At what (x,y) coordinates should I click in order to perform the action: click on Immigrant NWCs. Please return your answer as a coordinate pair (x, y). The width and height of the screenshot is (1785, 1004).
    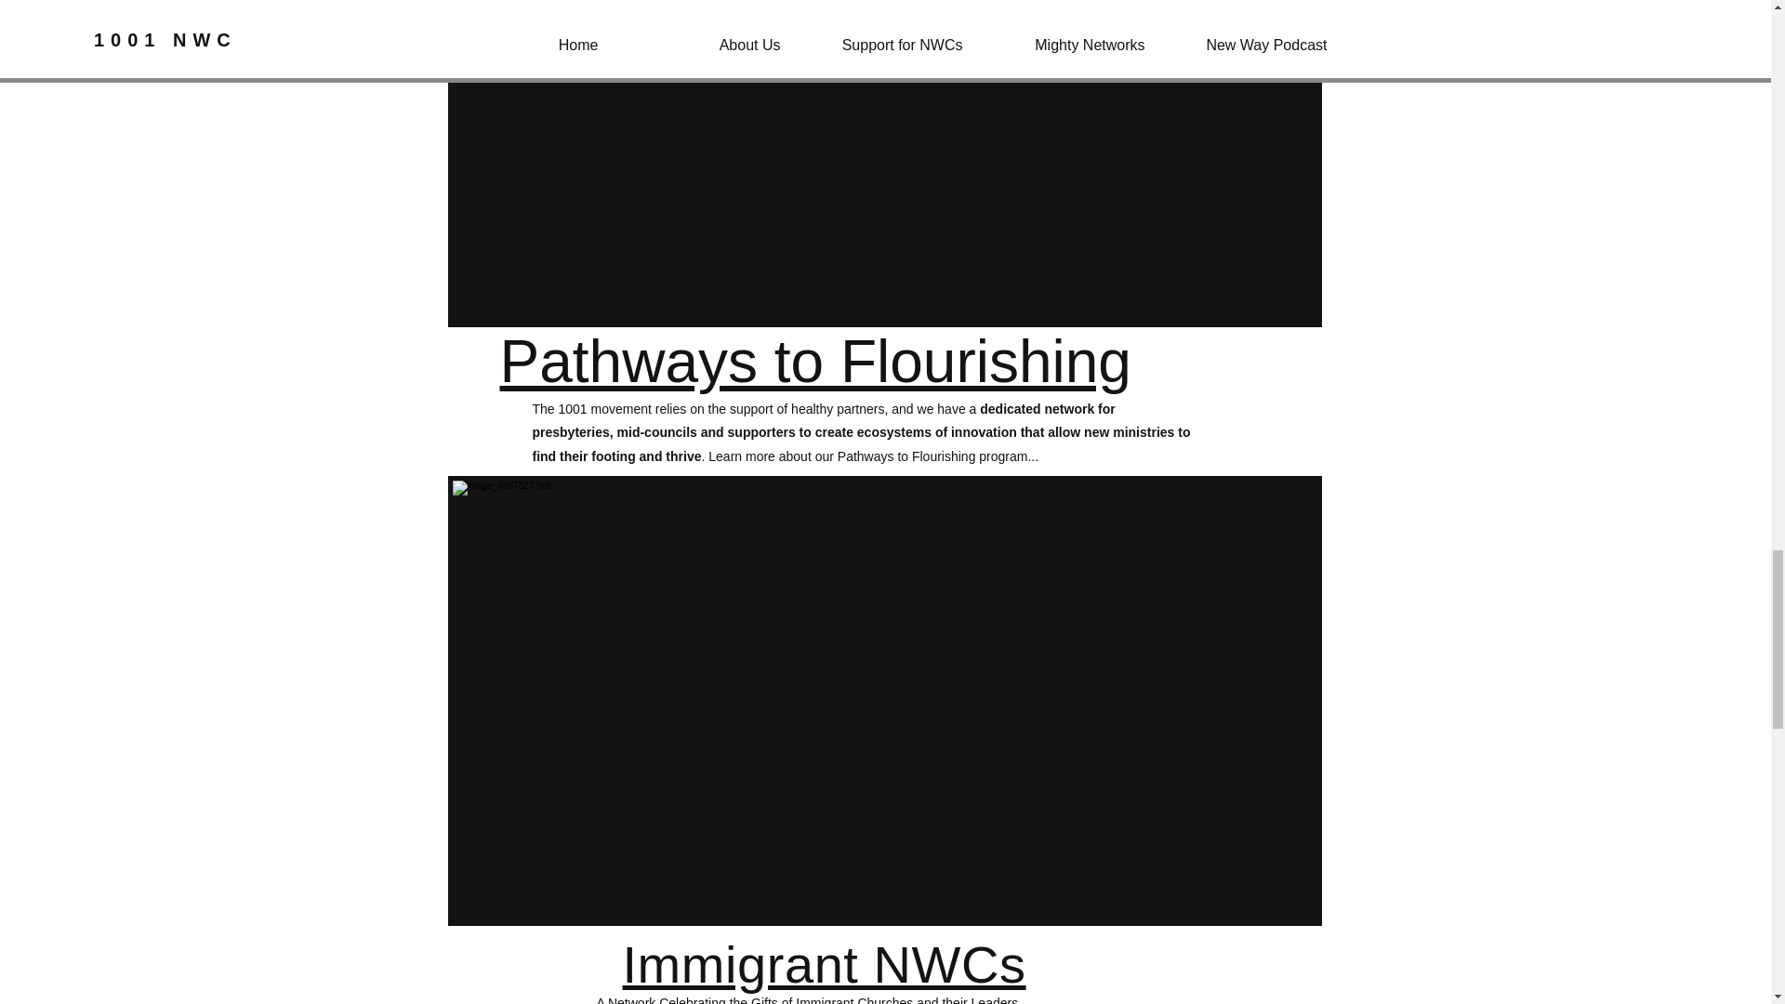
    Looking at the image, I should click on (825, 964).